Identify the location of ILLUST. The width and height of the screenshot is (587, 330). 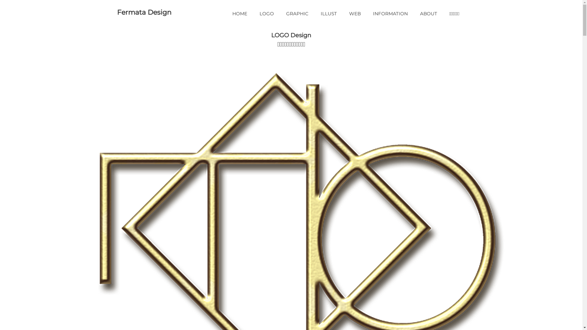
(329, 13).